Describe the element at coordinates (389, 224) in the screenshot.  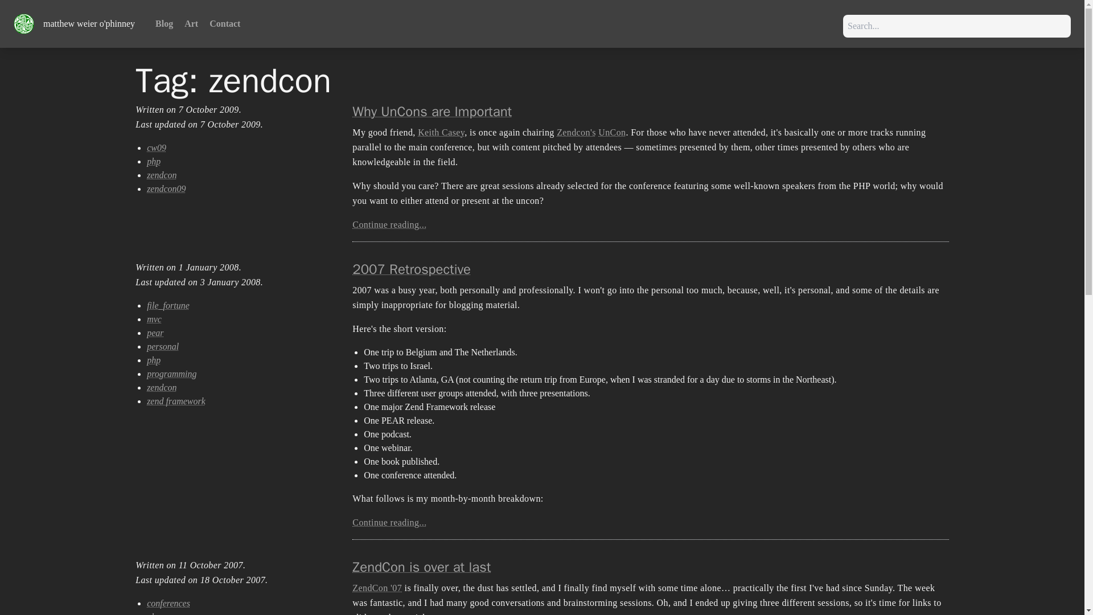
I see `Continue reading...` at that location.